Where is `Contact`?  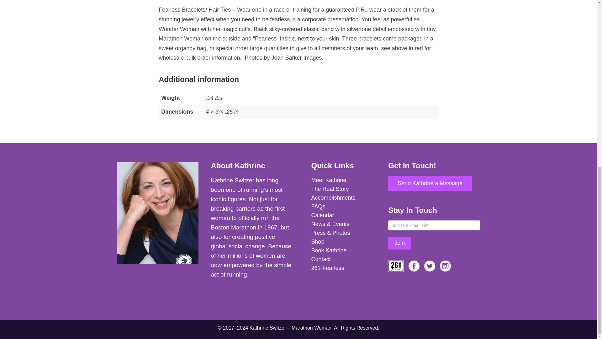
Contact is located at coordinates (343, 259).